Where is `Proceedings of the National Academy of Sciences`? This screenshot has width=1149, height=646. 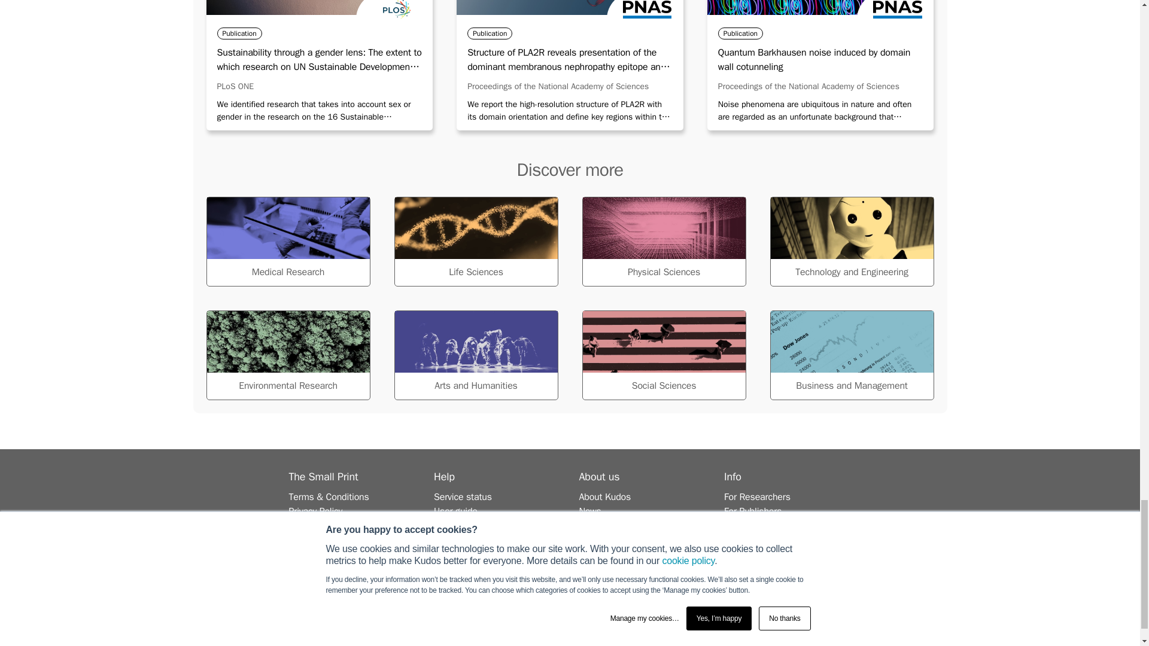 Proceedings of the National Academy of Sciences is located at coordinates (809, 86).